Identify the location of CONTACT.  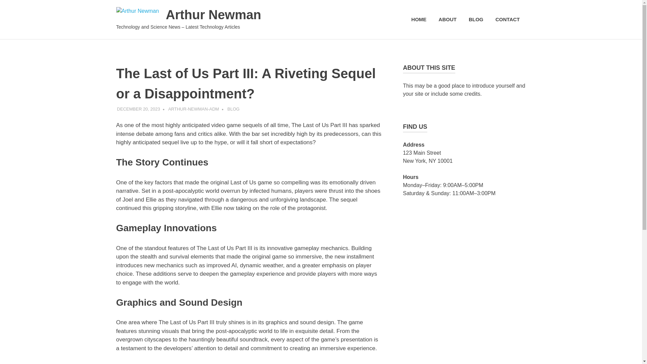
(507, 20).